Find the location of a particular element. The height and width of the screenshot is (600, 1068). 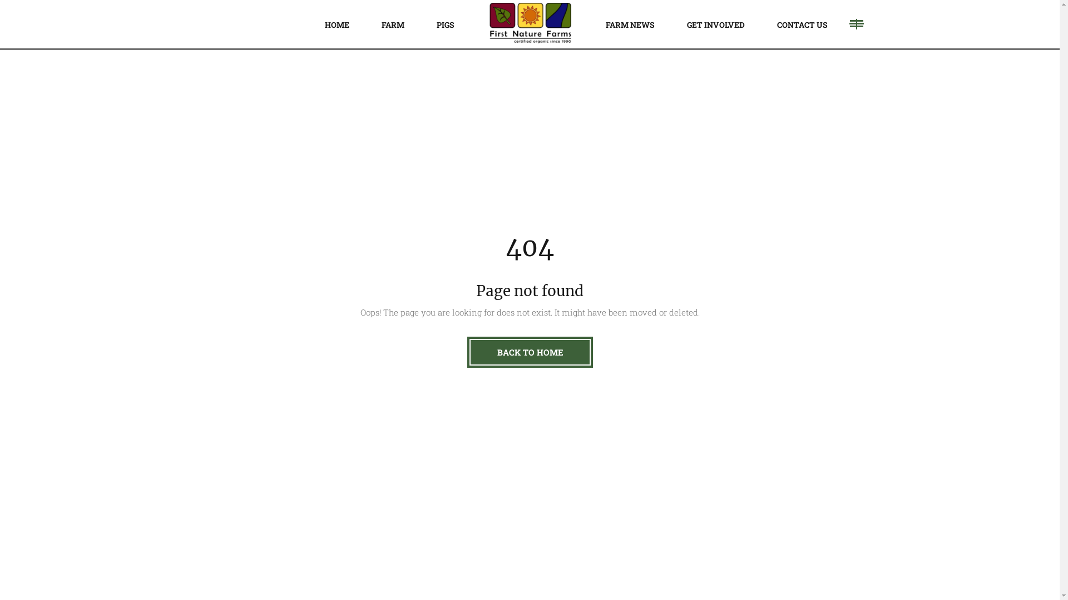

BACK TO HOME is located at coordinates (530, 352).